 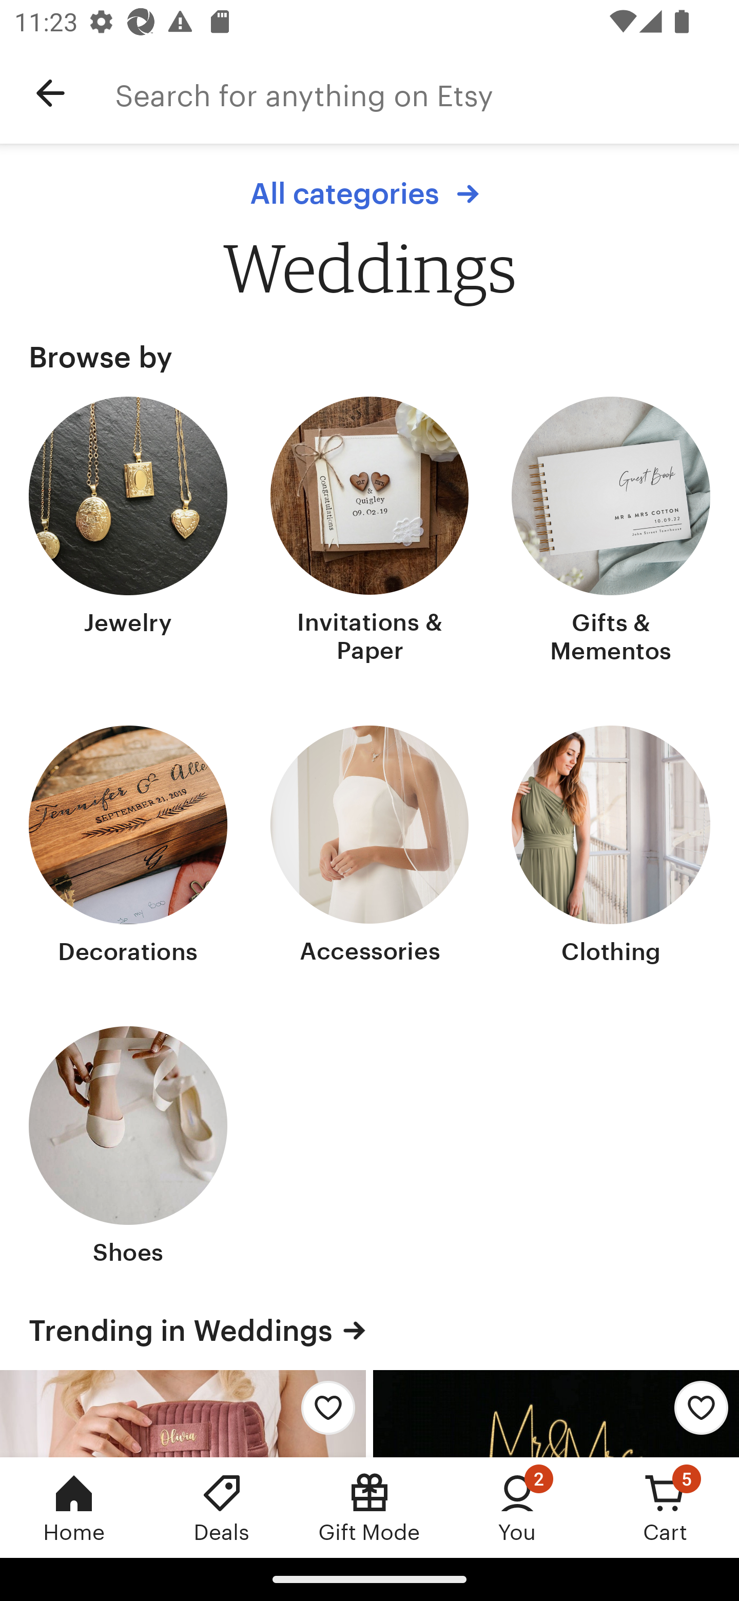 I want to click on Cart, 5 new notifications Cart, so click(x=665, y=1507).